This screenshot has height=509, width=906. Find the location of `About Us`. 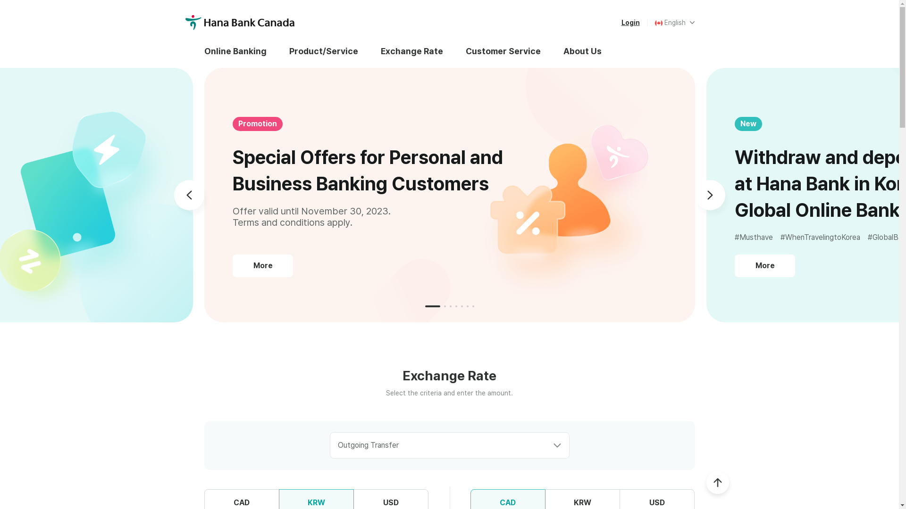

About Us is located at coordinates (582, 51).